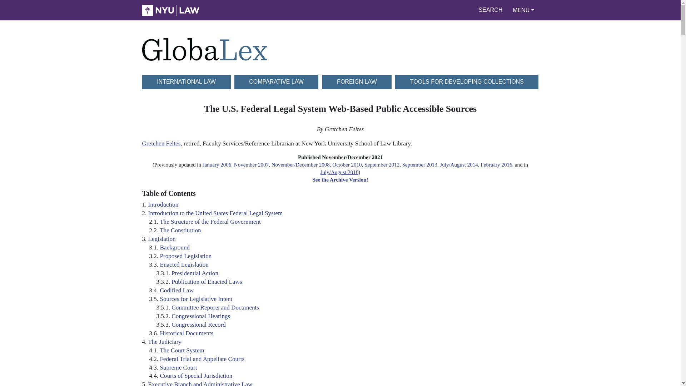 This screenshot has height=386, width=686. Describe the element at coordinates (180, 230) in the screenshot. I see `The Constitution` at that location.